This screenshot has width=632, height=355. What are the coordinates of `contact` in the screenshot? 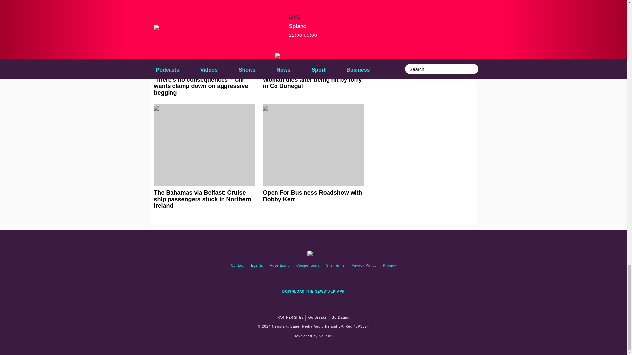 It's located at (238, 266).